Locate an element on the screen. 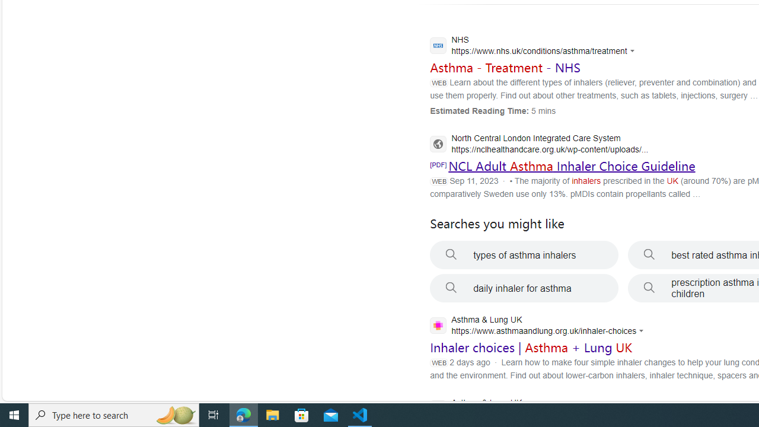  Actions for this site is located at coordinates (643, 331).